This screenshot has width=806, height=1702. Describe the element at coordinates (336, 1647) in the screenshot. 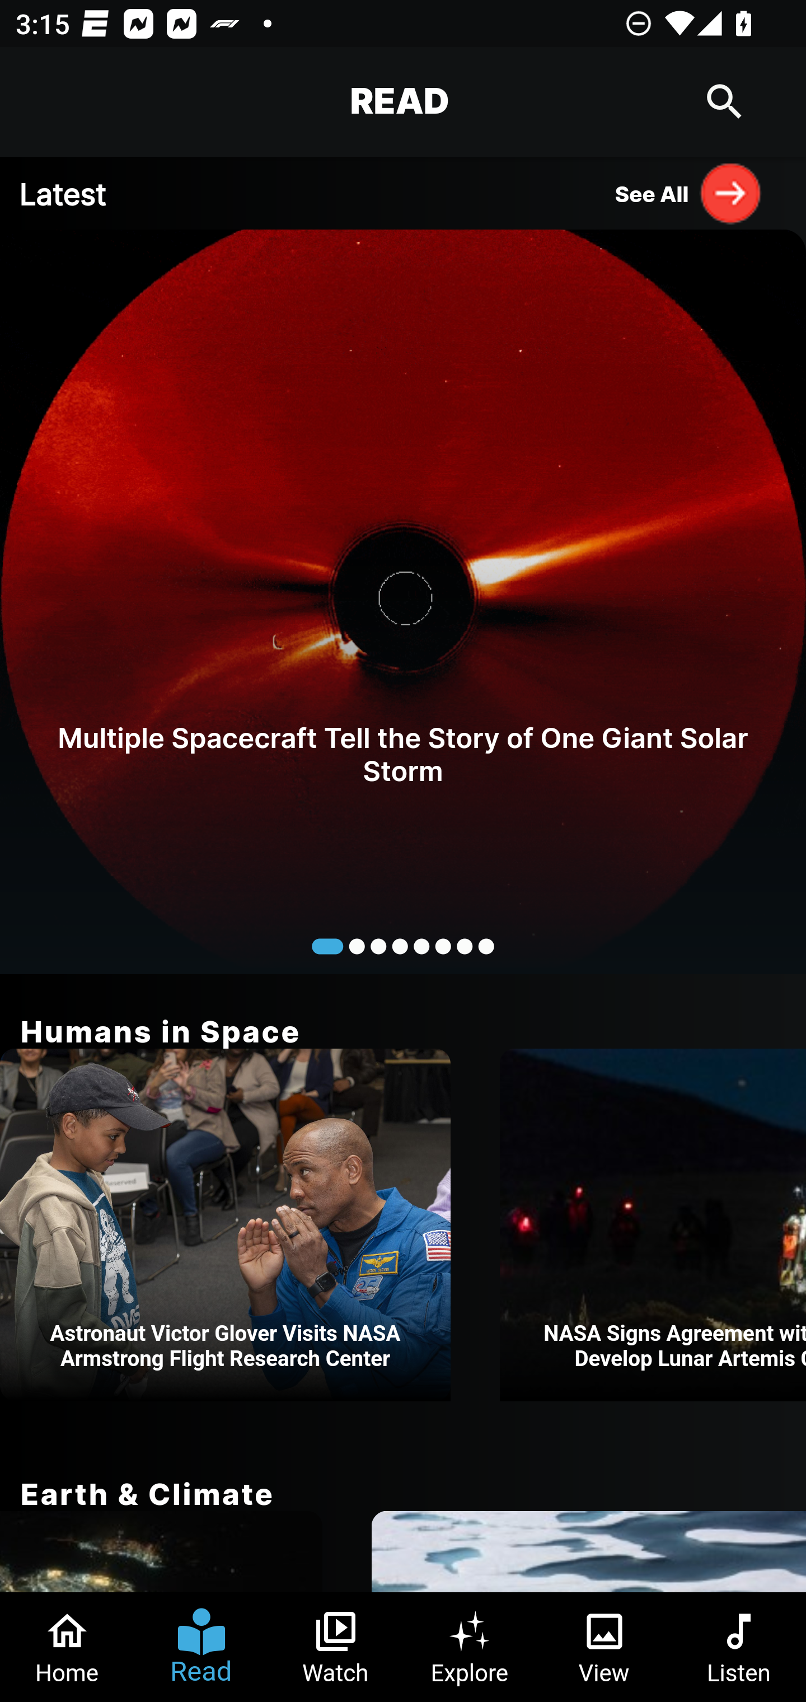

I see `Watch
Tab 3 of 6` at that location.